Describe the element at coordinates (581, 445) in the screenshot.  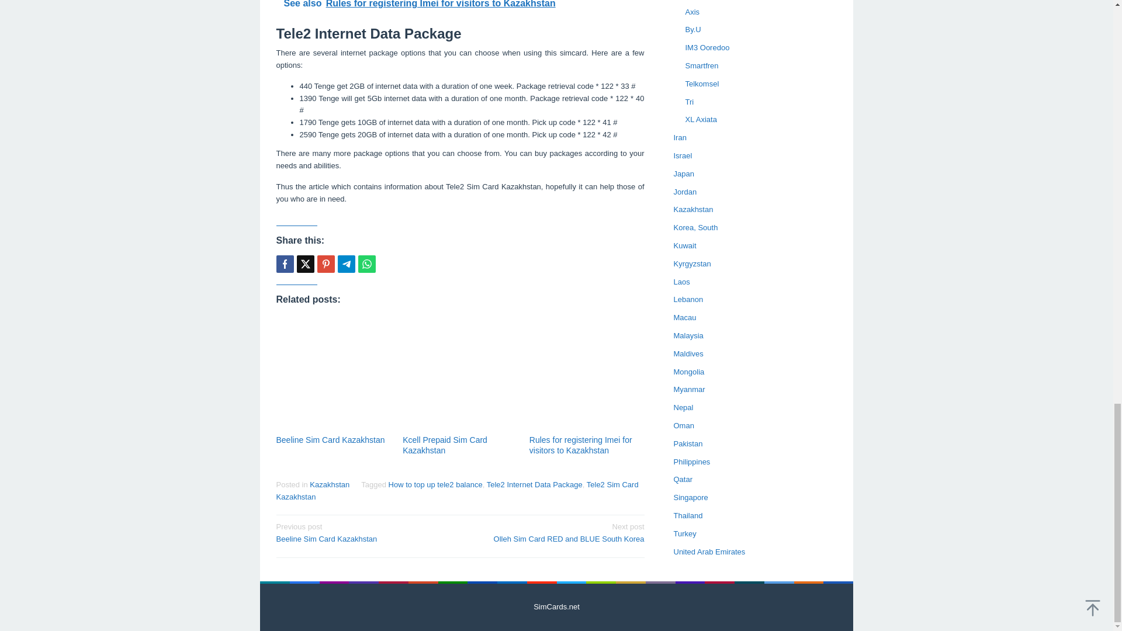
I see `Rules for registering Imei for visitors to Kazakhstan` at that location.